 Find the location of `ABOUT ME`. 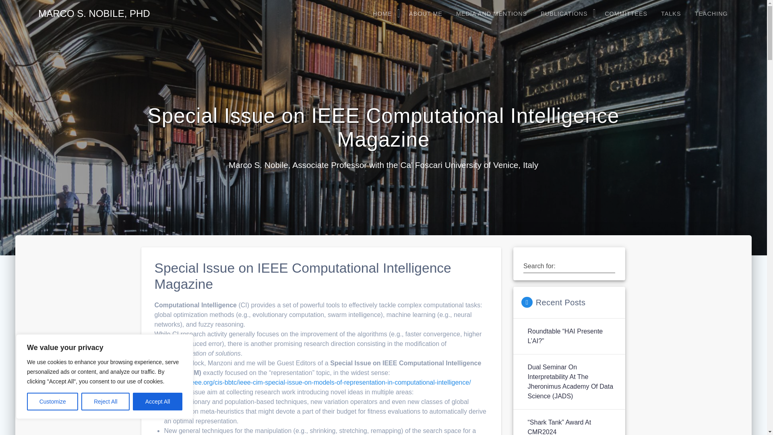

ABOUT ME is located at coordinates (425, 14).